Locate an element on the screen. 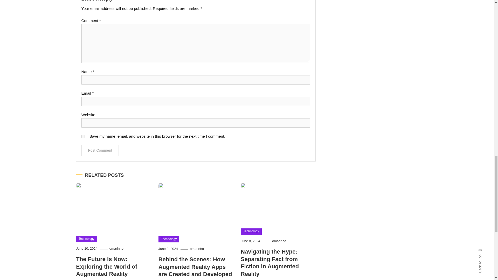  Post Comment is located at coordinates (100, 150).